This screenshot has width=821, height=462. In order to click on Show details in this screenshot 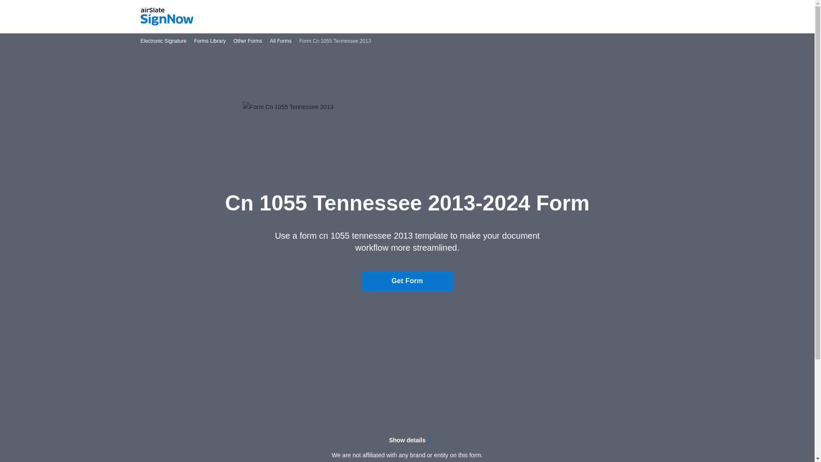, I will do `click(407, 440)`.